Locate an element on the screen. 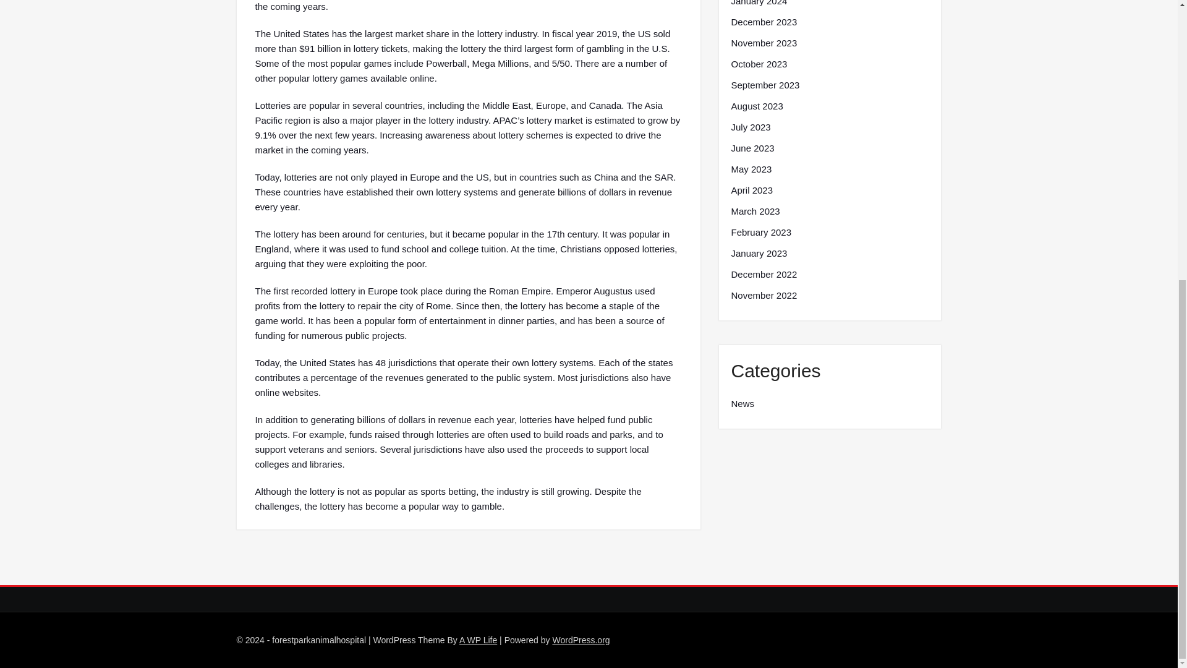 The width and height of the screenshot is (1187, 668). February 2023 is located at coordinates (761, 232).